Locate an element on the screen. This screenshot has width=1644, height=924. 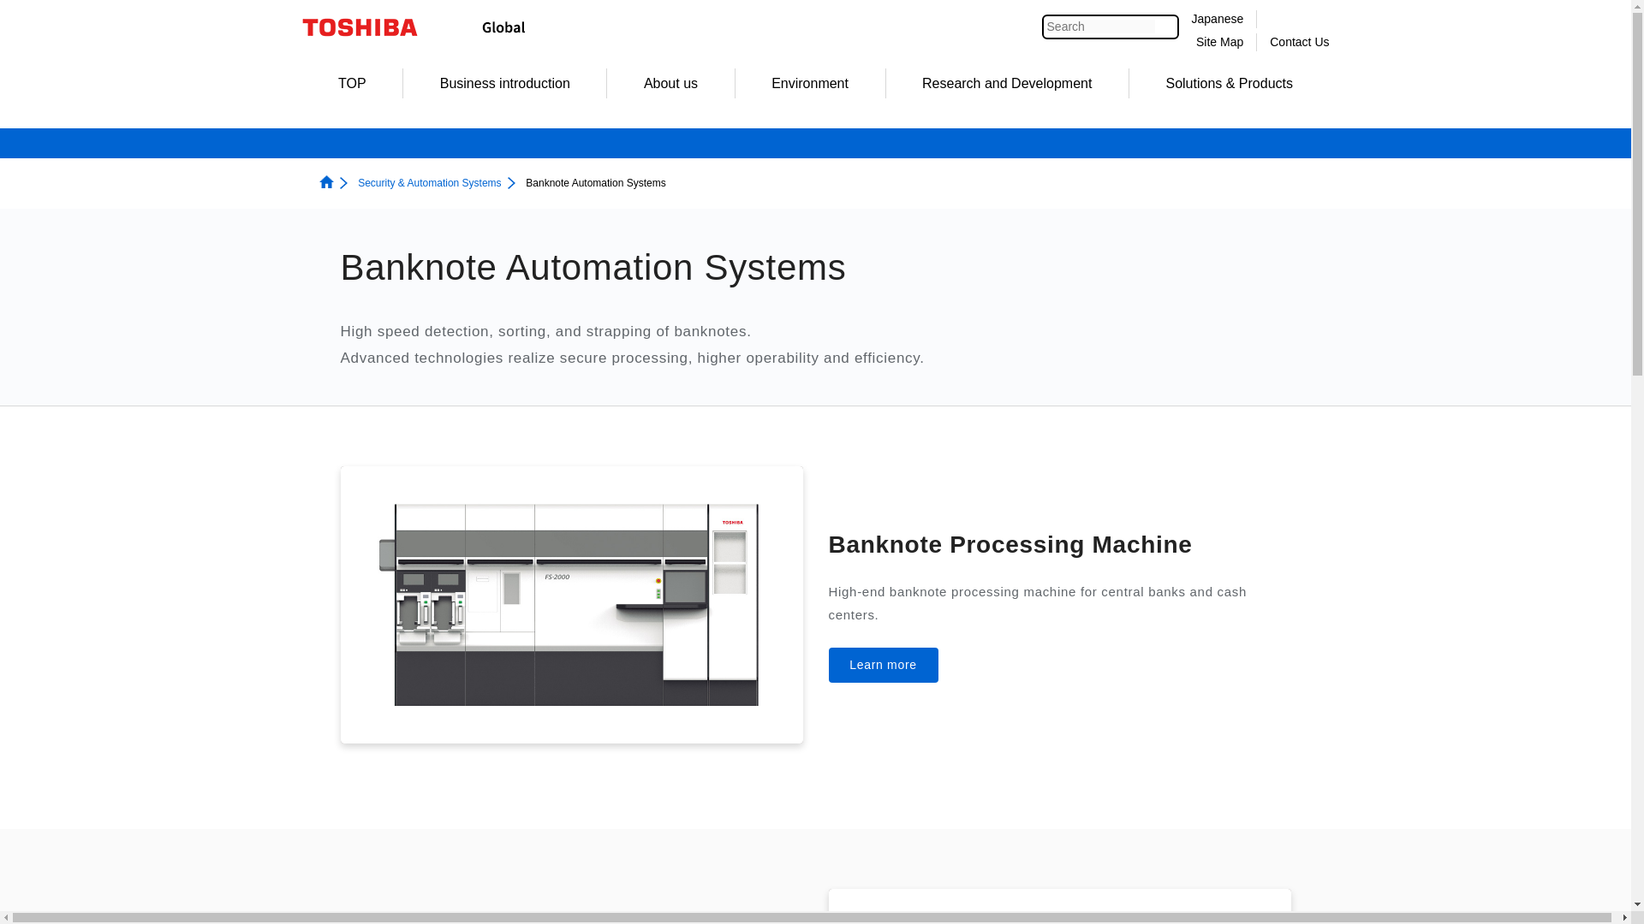
Toshiba Global Top Page is located at coordinates (370, 27).